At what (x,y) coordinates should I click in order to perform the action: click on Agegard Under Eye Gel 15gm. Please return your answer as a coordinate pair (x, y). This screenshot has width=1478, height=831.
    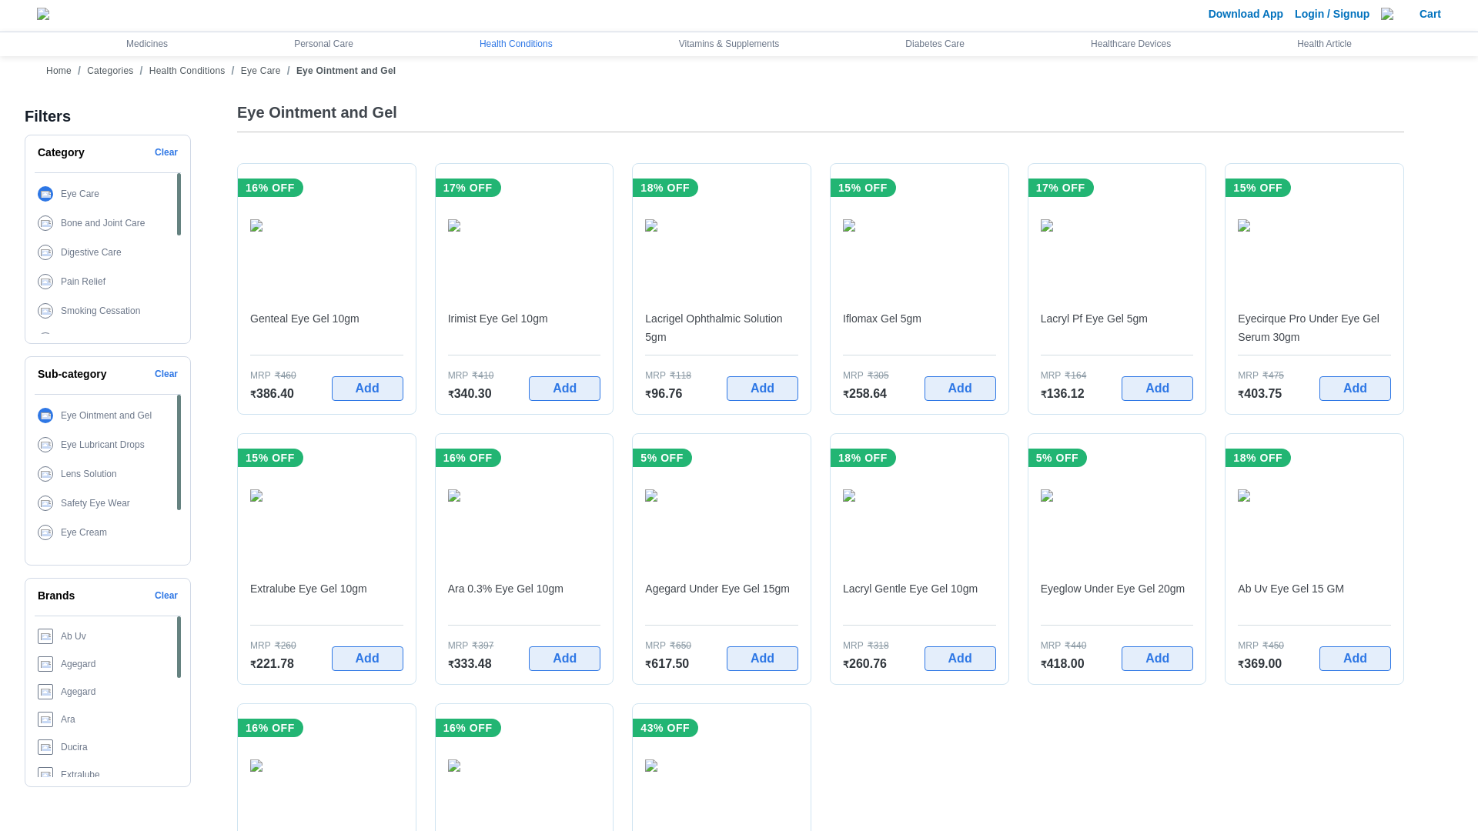
    Looking at the image, I should click on (721, 525).